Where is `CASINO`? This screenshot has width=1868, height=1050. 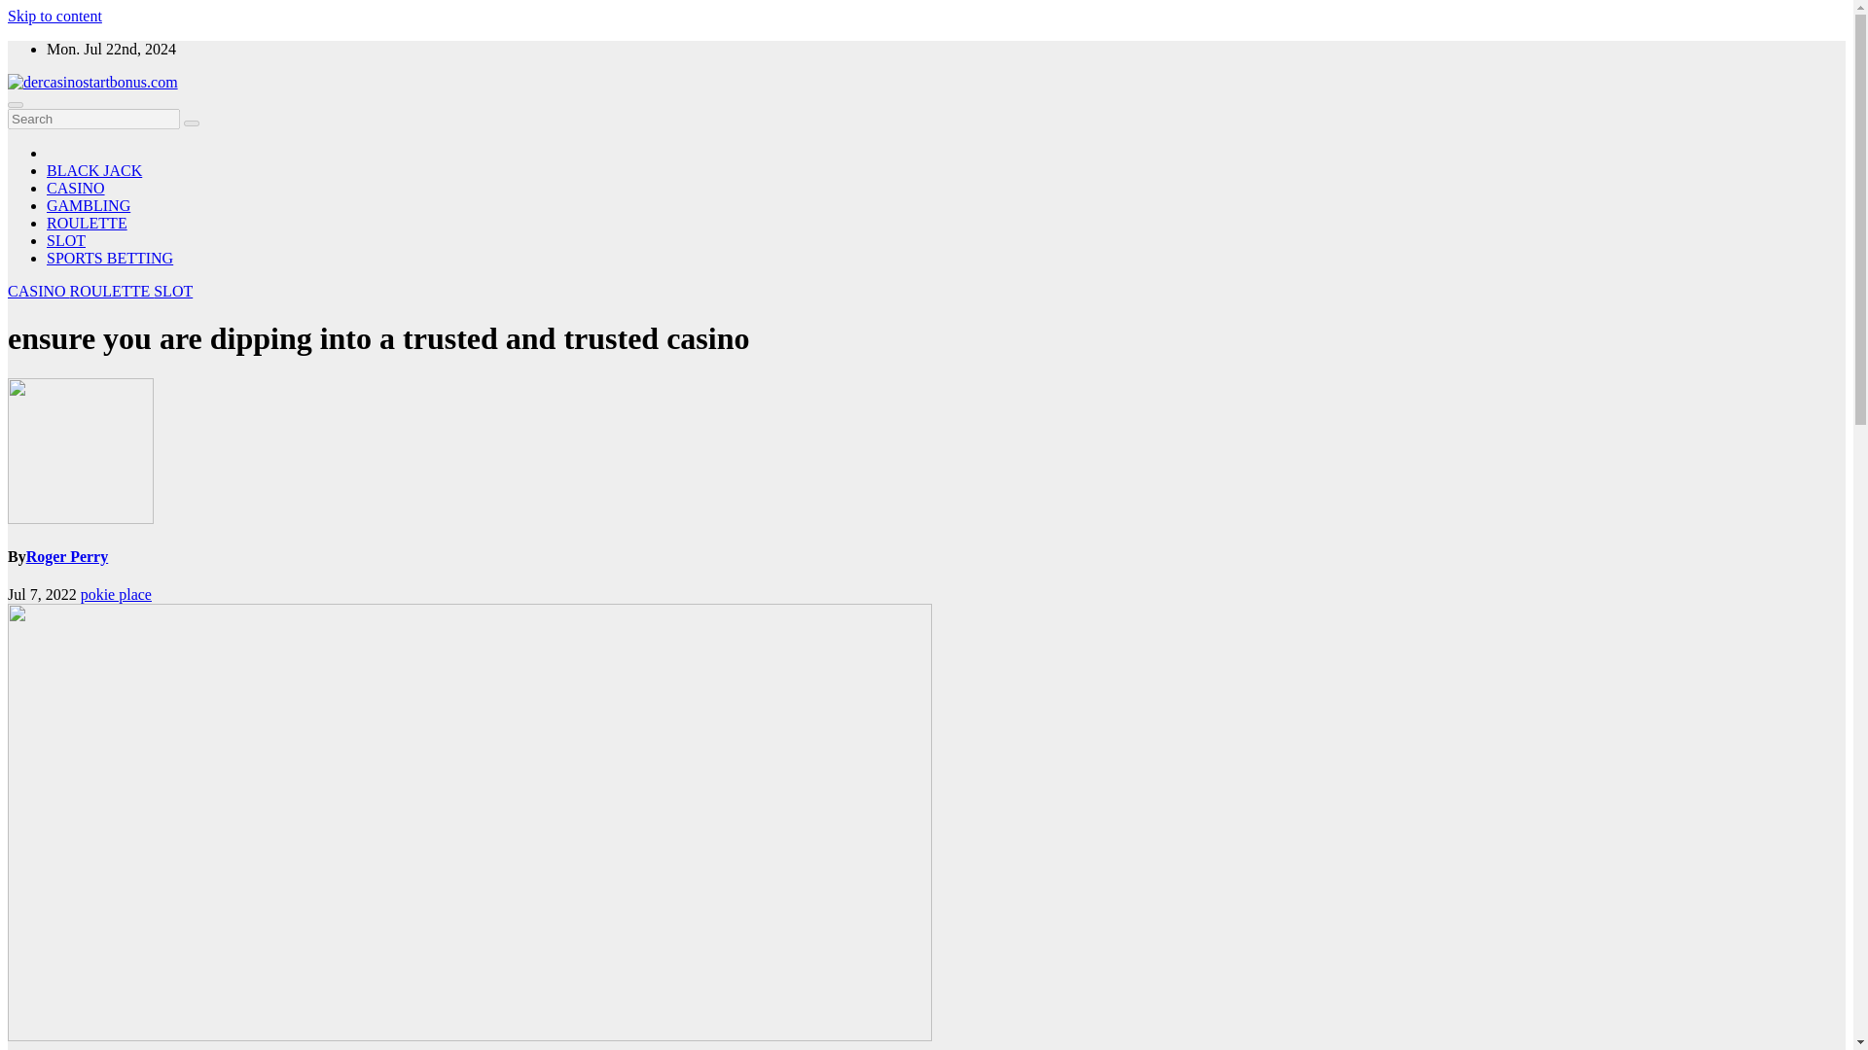 CASINO is located at coordinates (76, 187).